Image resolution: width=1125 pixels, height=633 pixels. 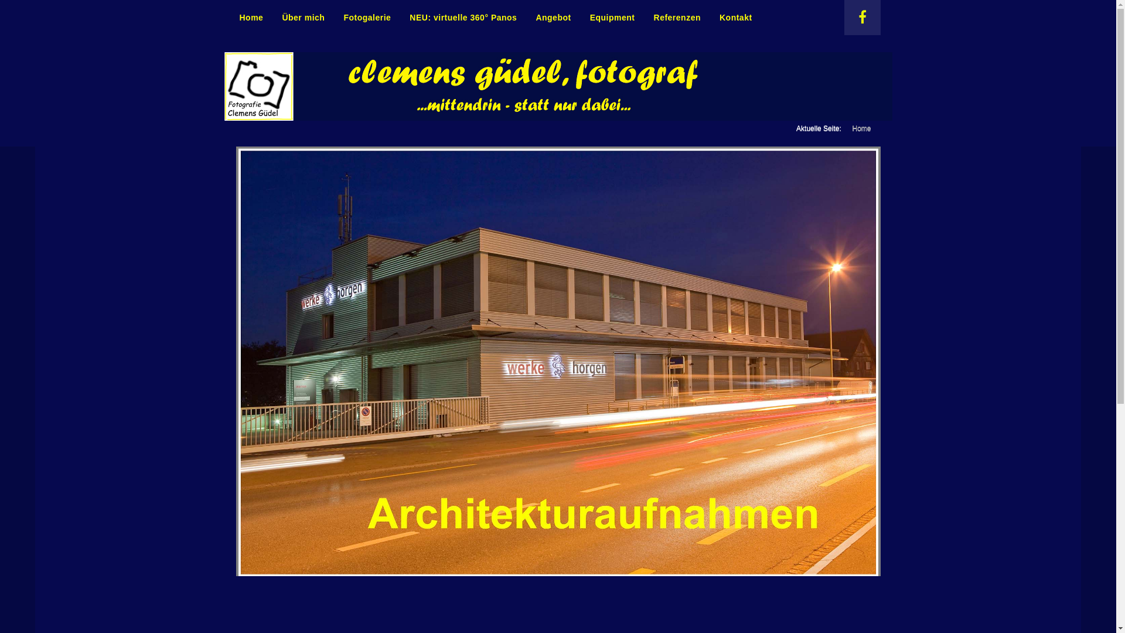 What do you see at coordinates (613, 18) in the screenshot?
I see `Equipment` at bounding box center [613, 18].